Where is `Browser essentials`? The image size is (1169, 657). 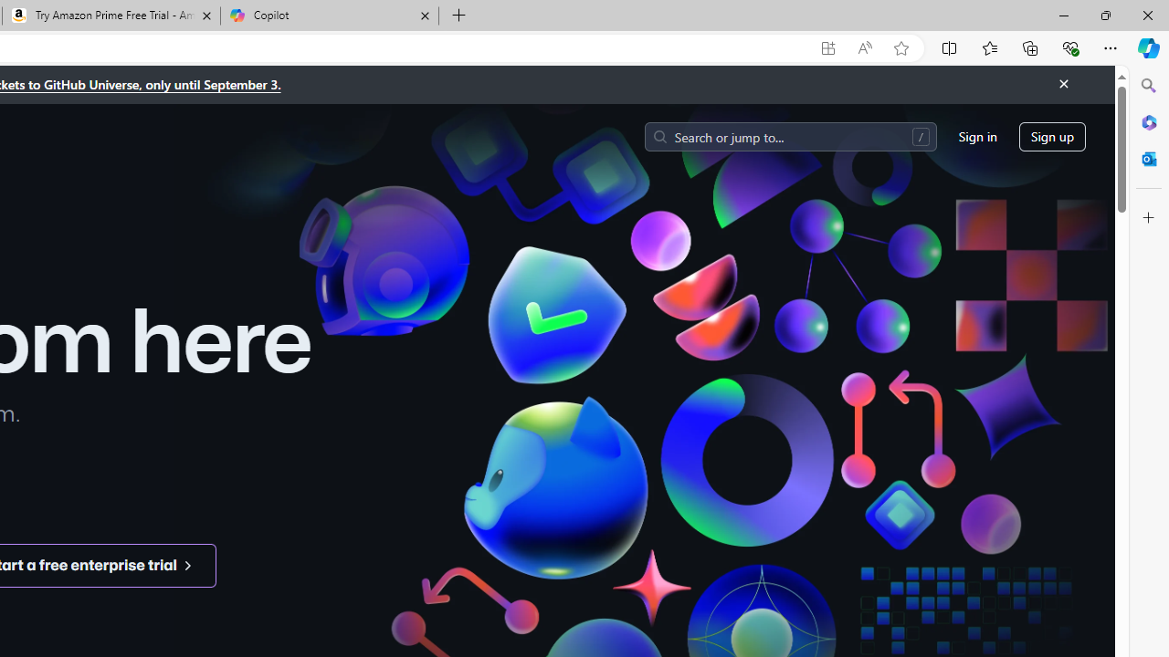 Browser essentials is located at coordinates (1070, 47).